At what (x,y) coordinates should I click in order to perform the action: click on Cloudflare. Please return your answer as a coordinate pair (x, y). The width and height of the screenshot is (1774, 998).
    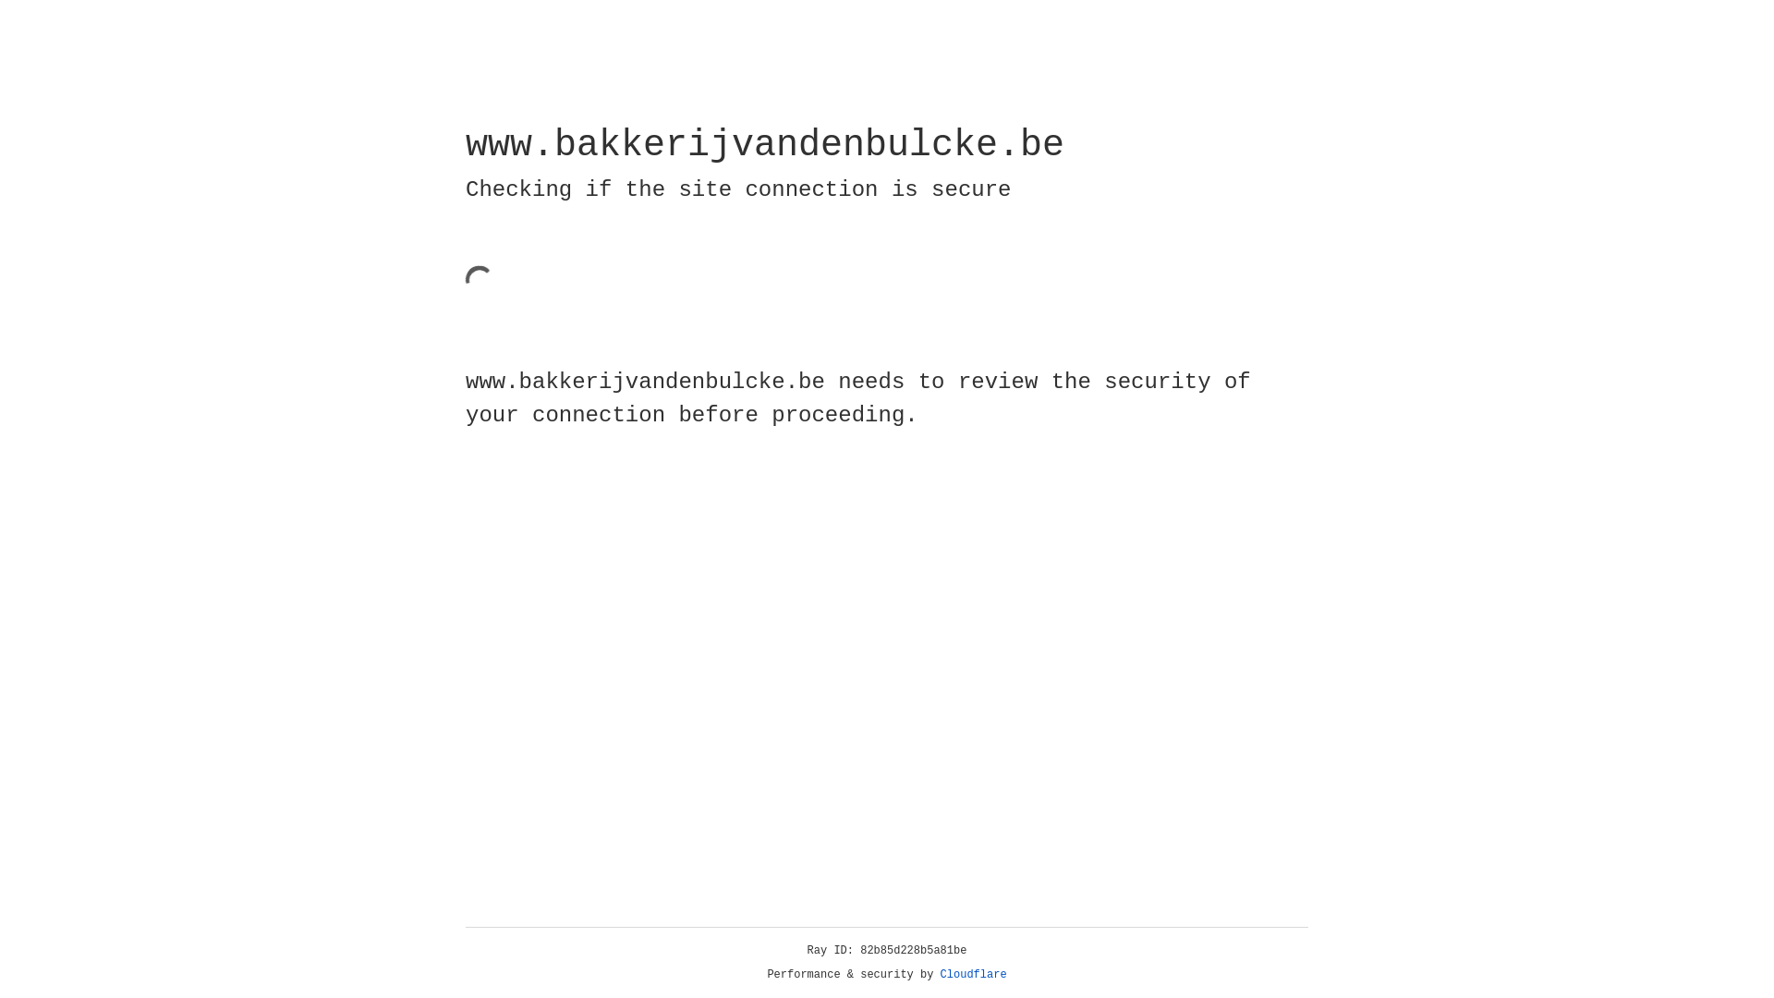
    Looking at the image, I should click on (974, 975).